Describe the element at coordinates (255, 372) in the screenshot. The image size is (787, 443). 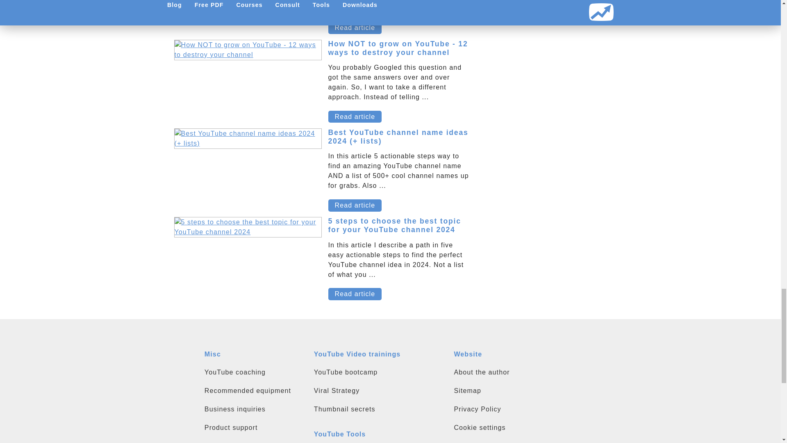
I see `YouTube coaching` at that location.